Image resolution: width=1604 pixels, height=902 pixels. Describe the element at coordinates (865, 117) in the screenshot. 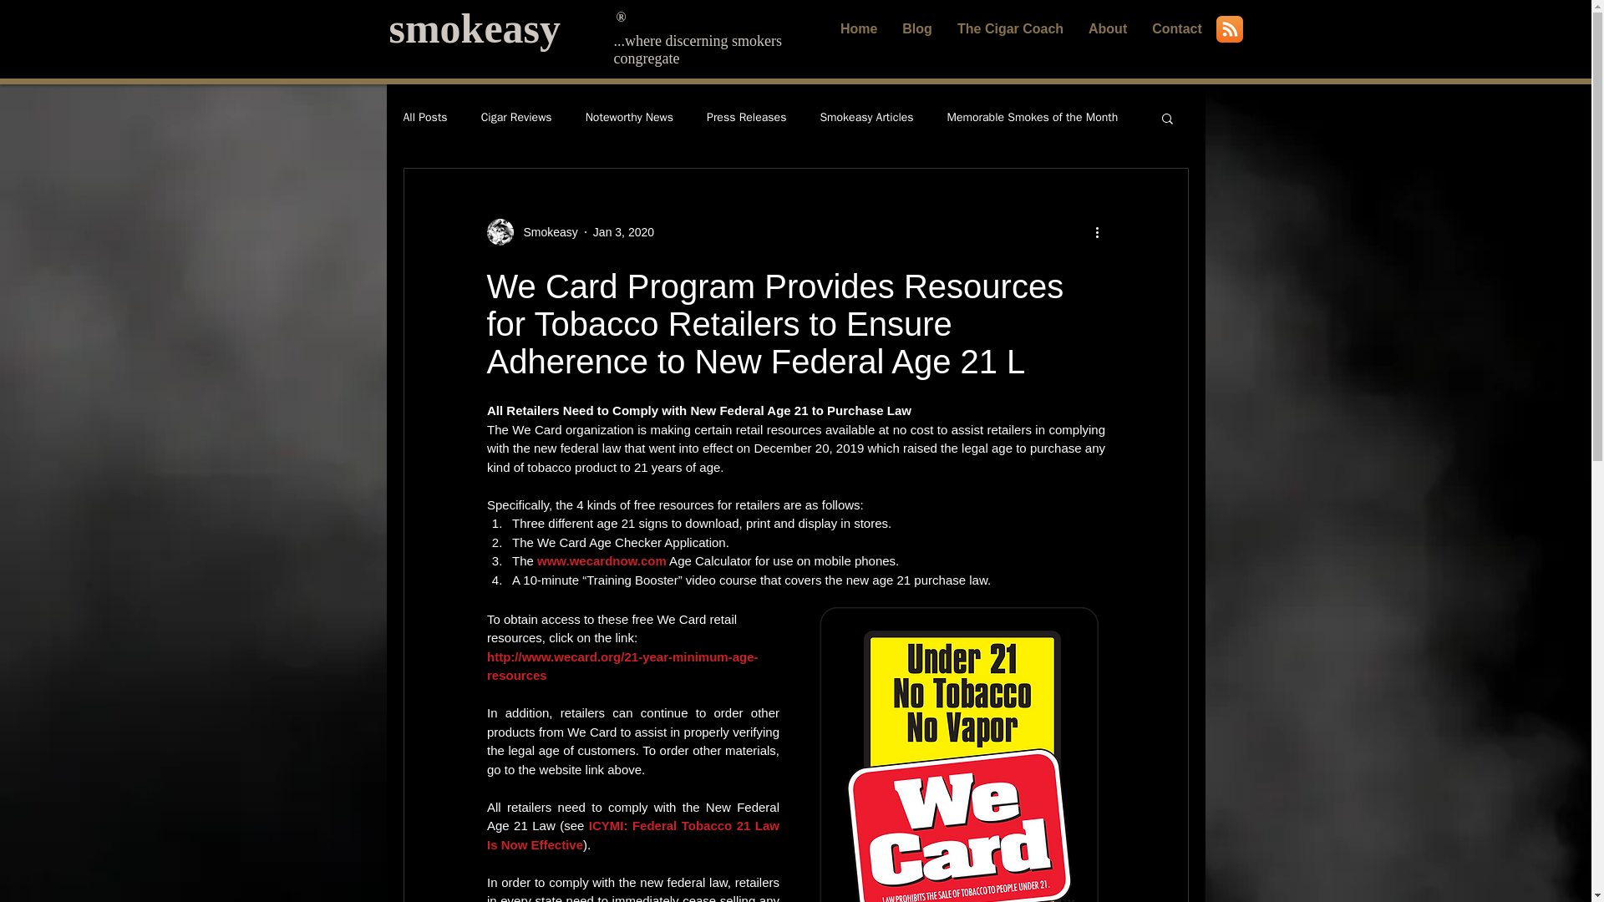

I see `Smokeasy Articles` at that location.